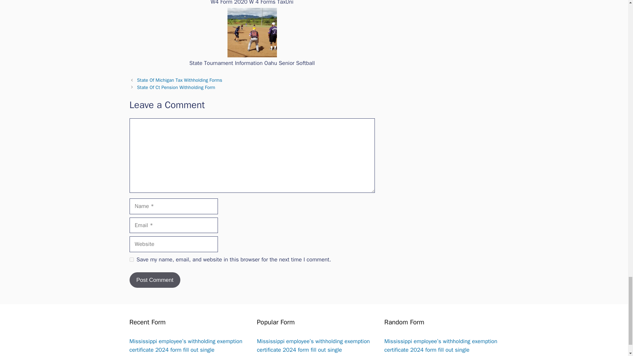  I want to click on State Of Ct Pension Withholding Form, so click(176, 87).